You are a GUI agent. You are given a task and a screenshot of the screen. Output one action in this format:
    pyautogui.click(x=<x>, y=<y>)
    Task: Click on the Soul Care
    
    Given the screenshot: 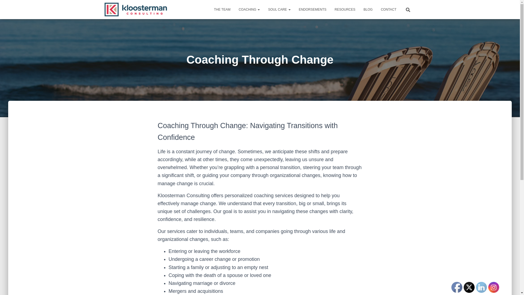 What is the action you would take?
    pyautogui.click(x=279, y=9)
    